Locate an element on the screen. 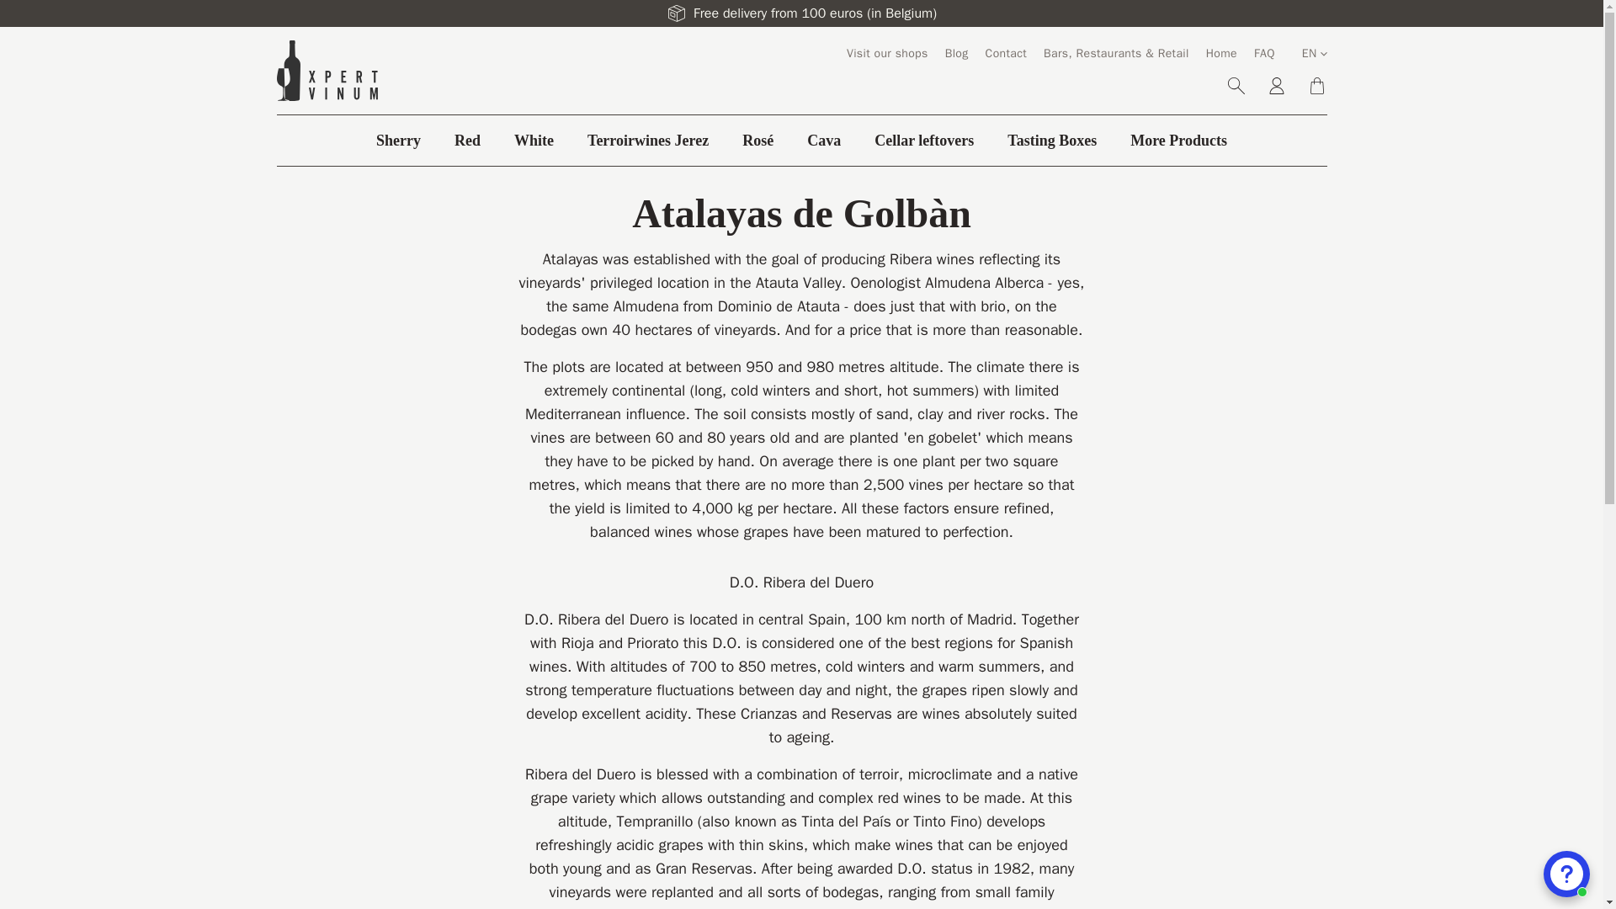  FAQ is located at coordinates (1264, 54).